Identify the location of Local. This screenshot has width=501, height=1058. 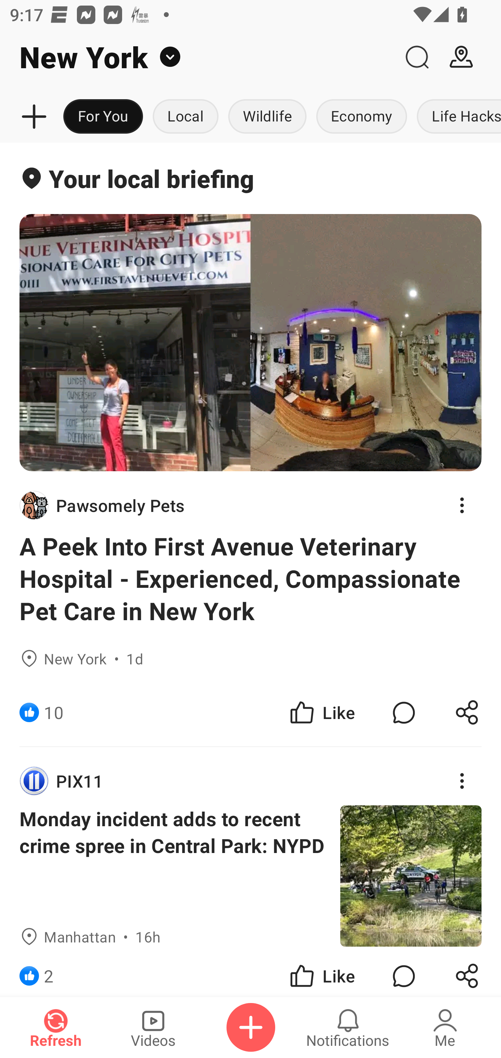
(185, 117).